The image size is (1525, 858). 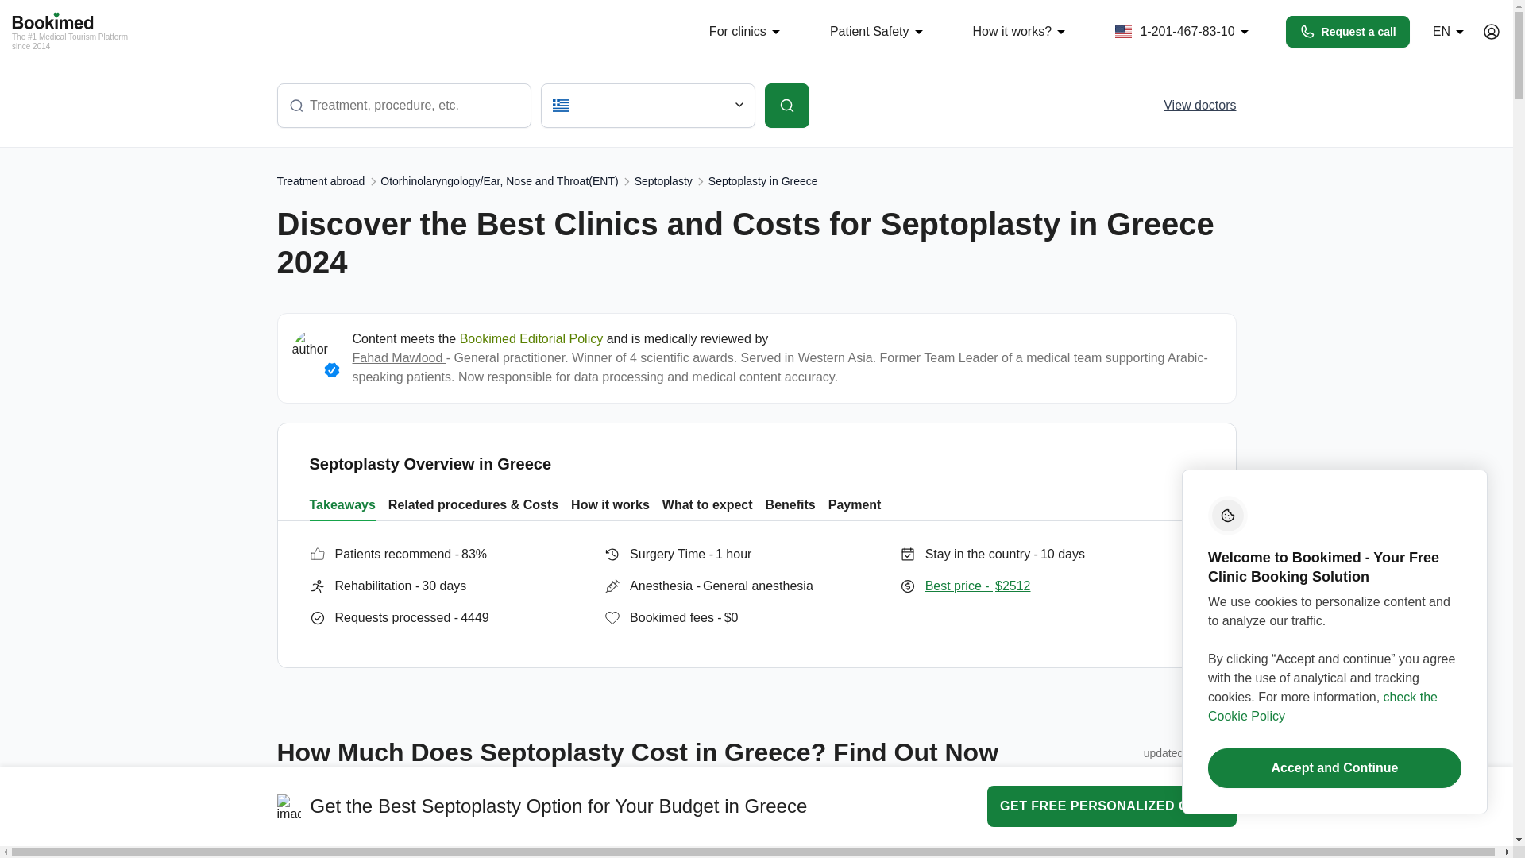 I want to click on Treatment abroad, so click(x=319, y=181).